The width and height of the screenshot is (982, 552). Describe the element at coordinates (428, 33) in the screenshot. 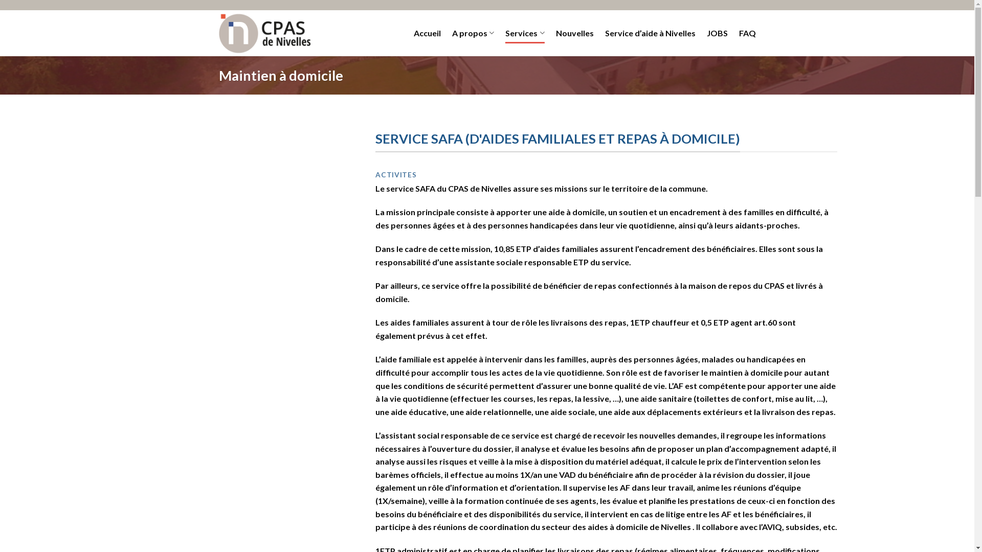

I see `Accueil` at that location.